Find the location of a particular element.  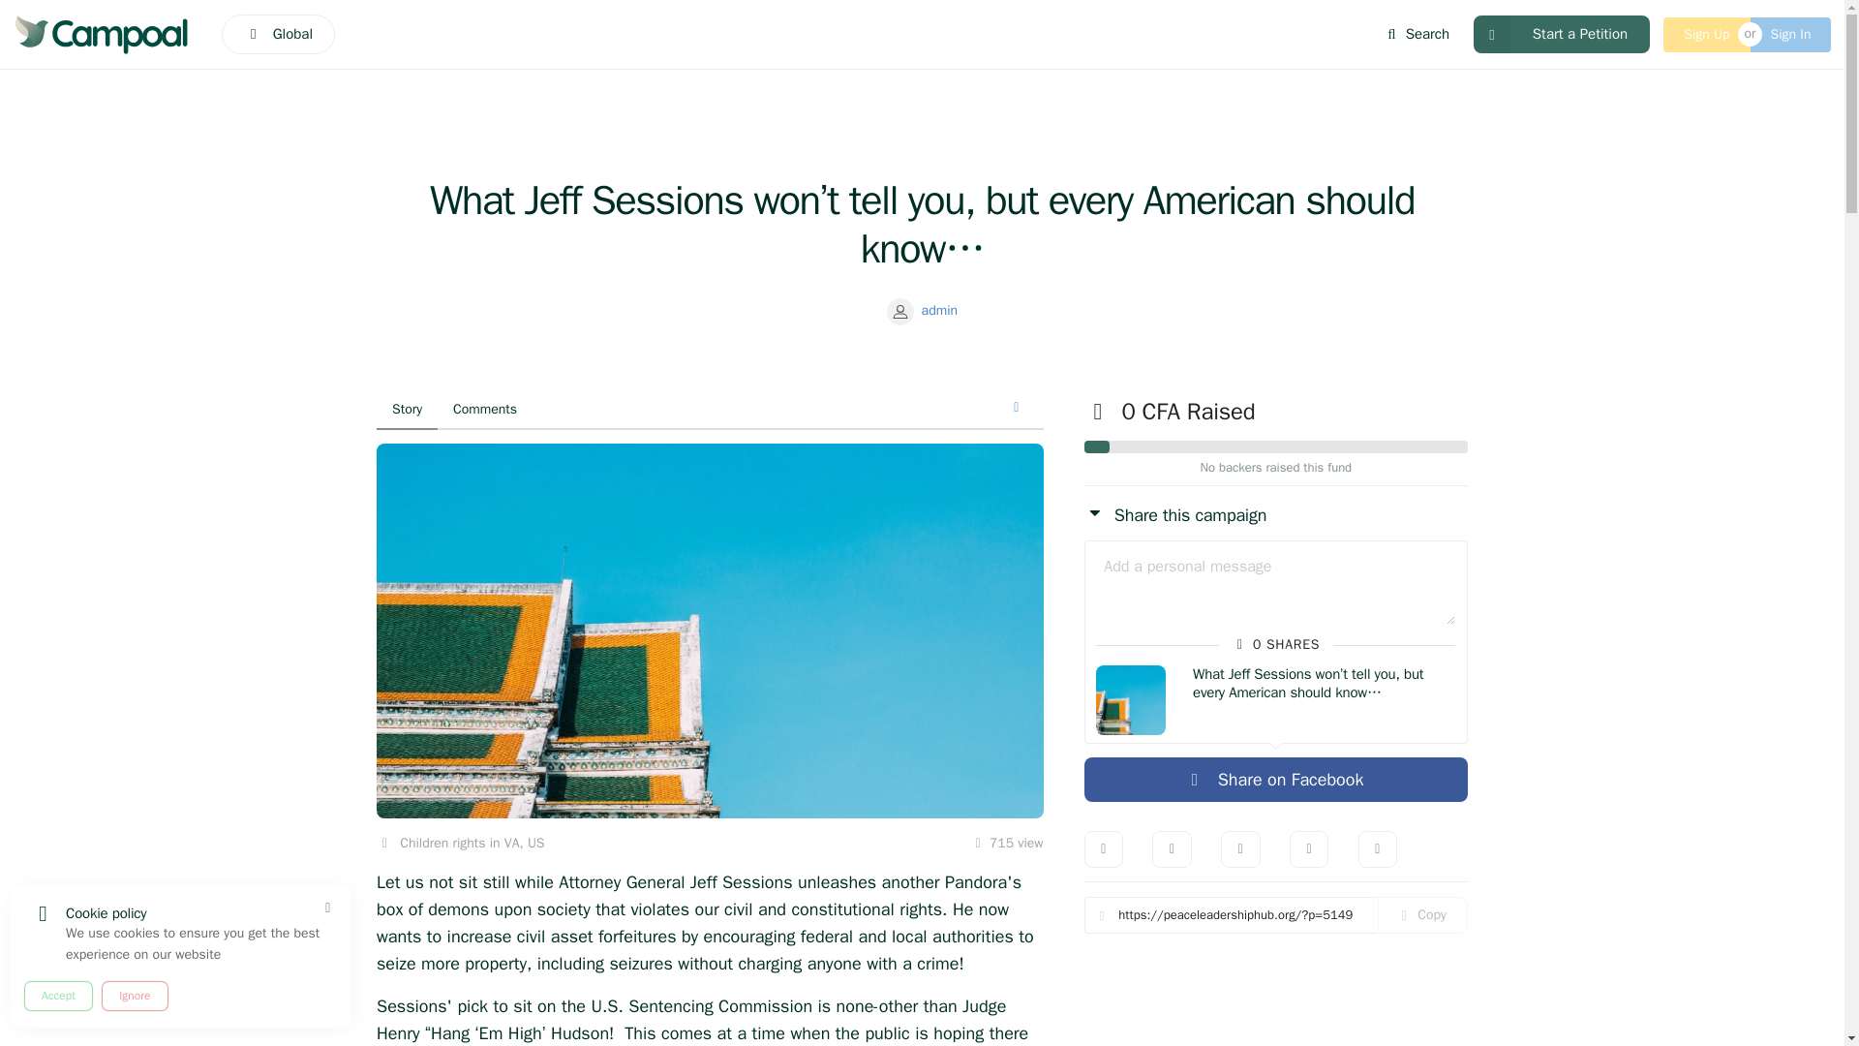

Sign In is located at coordinates (1791, 35).